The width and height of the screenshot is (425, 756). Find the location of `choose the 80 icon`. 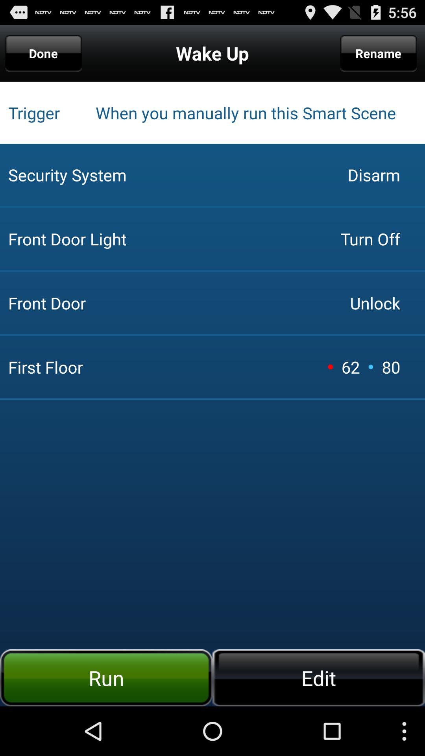

choose the 80 icon is located at coordinates (391, 367).